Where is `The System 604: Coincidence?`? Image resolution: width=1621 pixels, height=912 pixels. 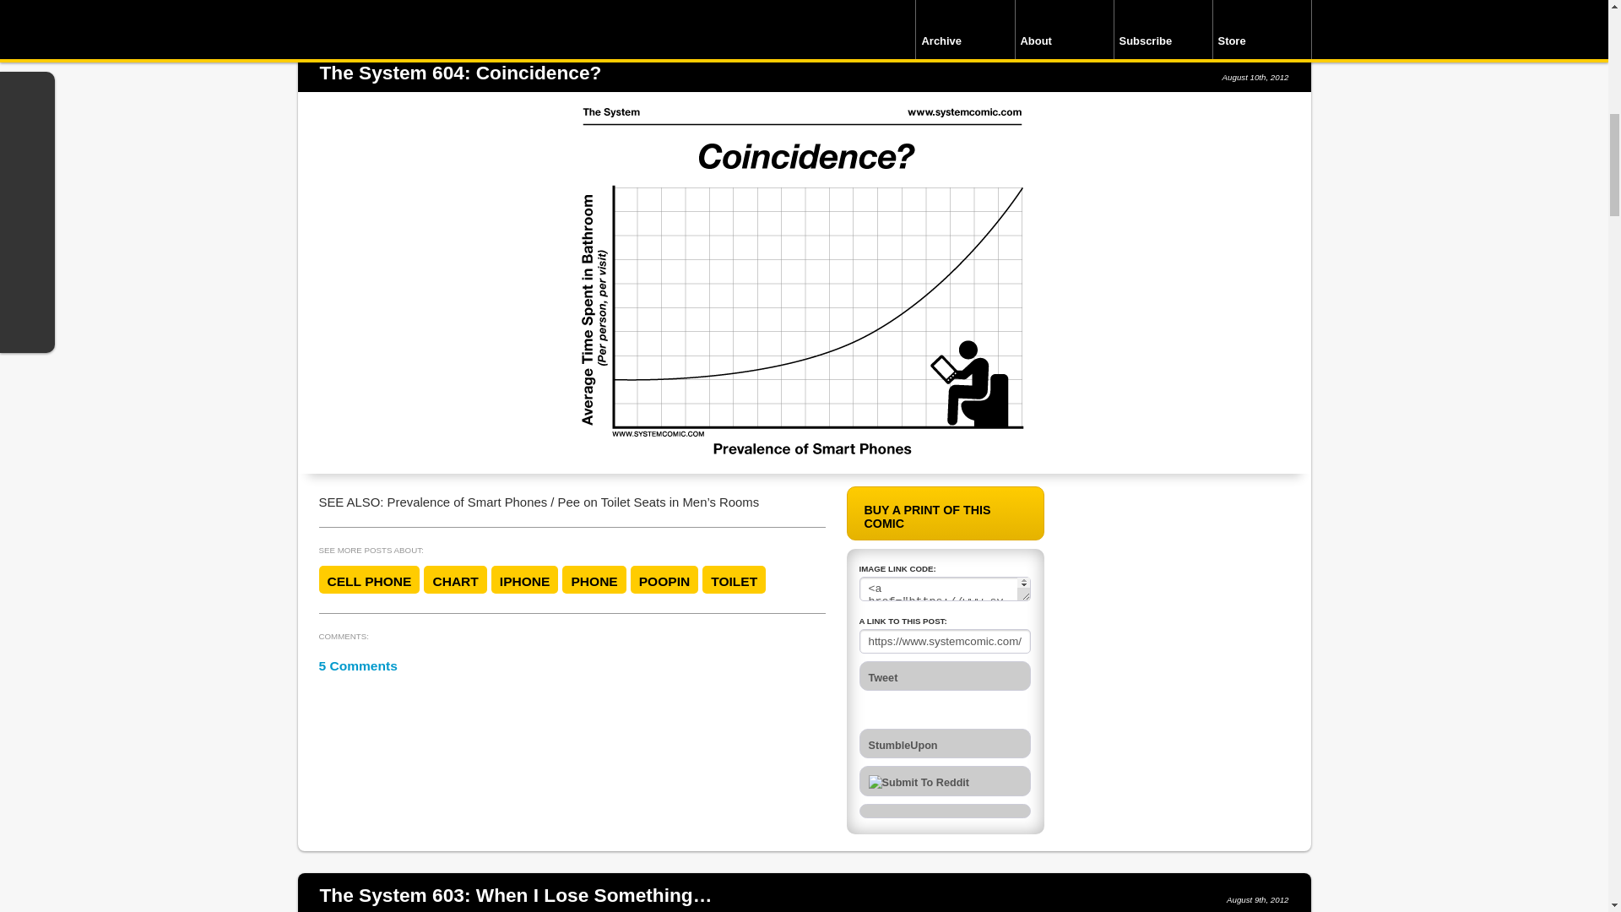
The System 604: Coincidence? is located at coordinates (460, 73).